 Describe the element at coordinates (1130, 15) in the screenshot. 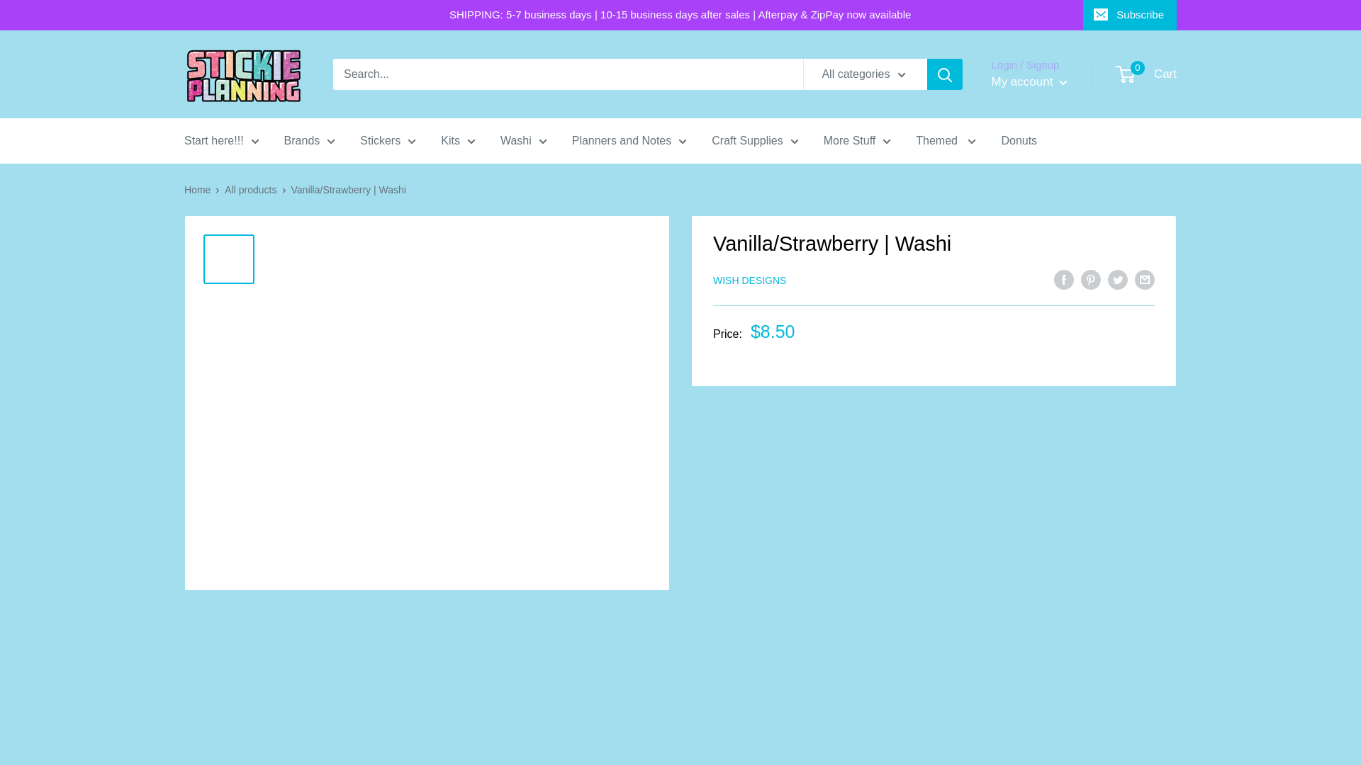

I see `Subscribe` at that location.